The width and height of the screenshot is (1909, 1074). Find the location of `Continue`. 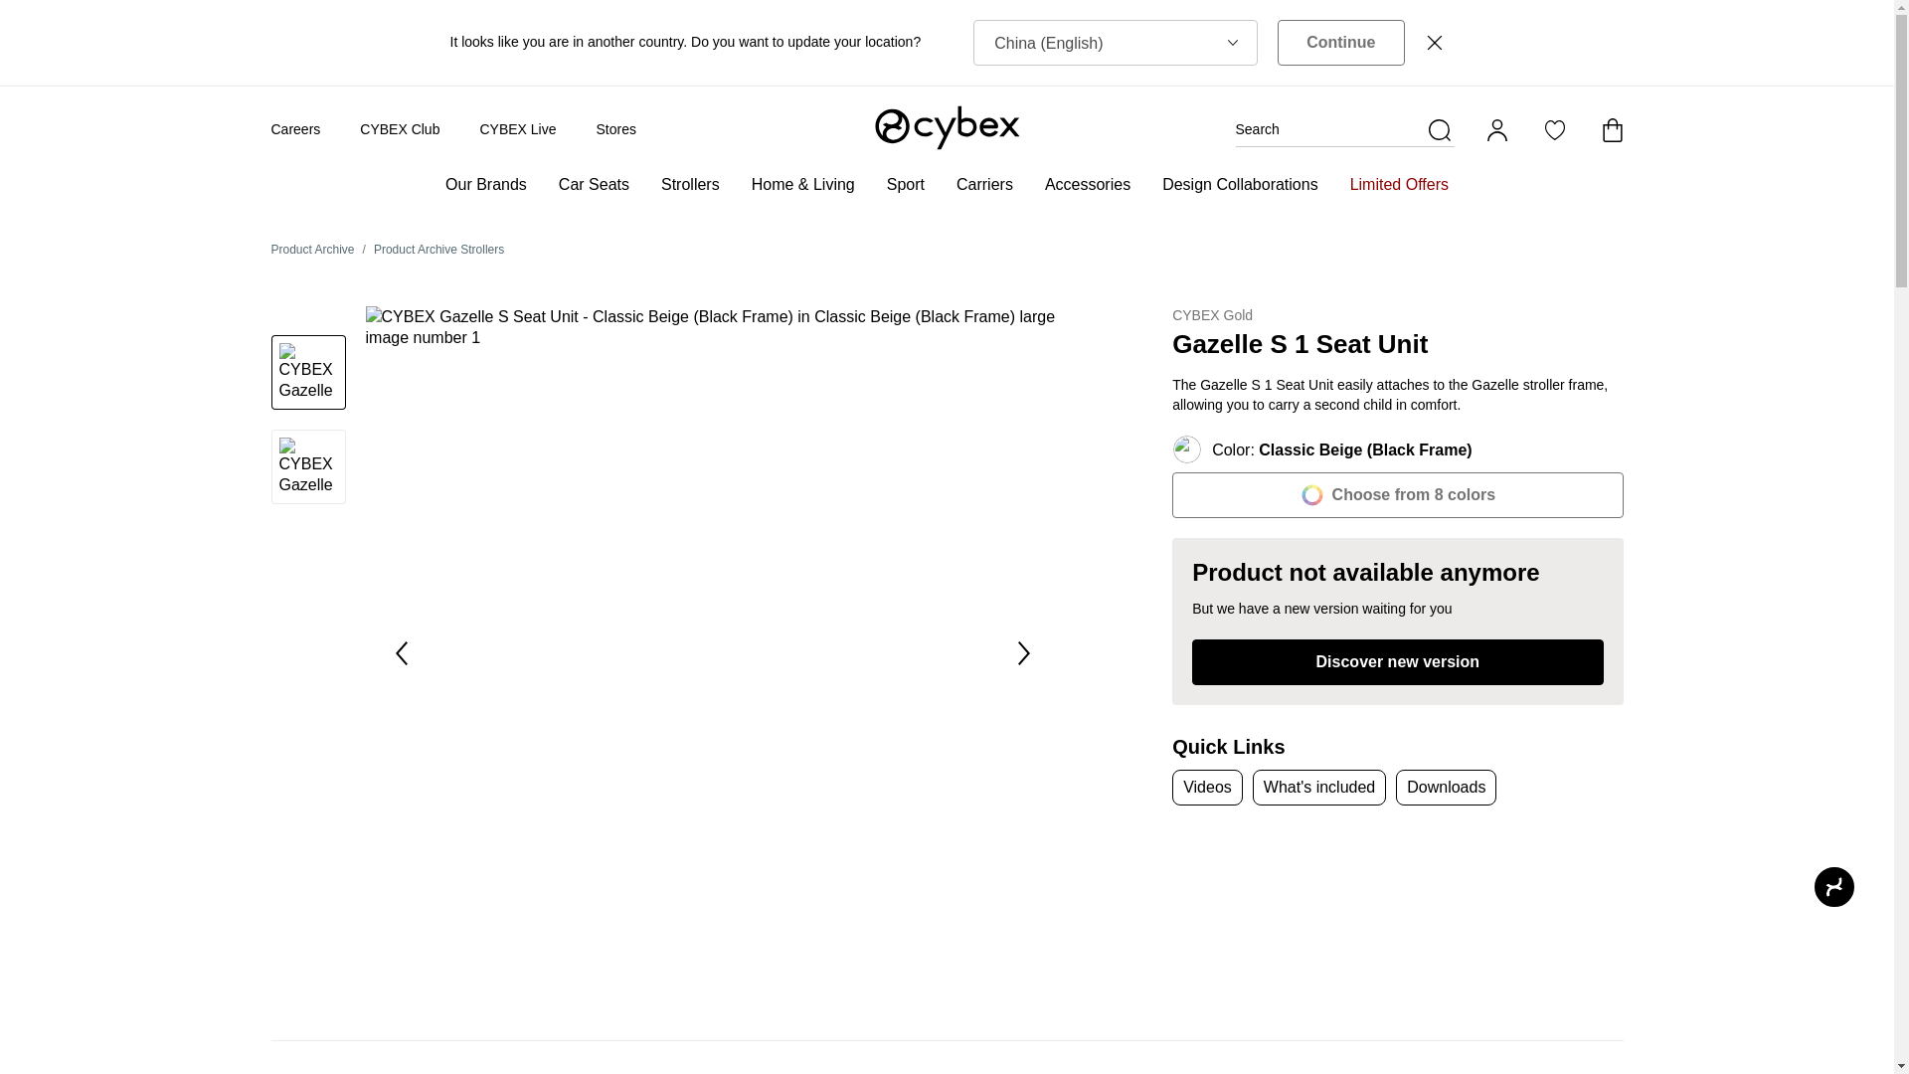

Continue is located at coordinates (1340, 42).